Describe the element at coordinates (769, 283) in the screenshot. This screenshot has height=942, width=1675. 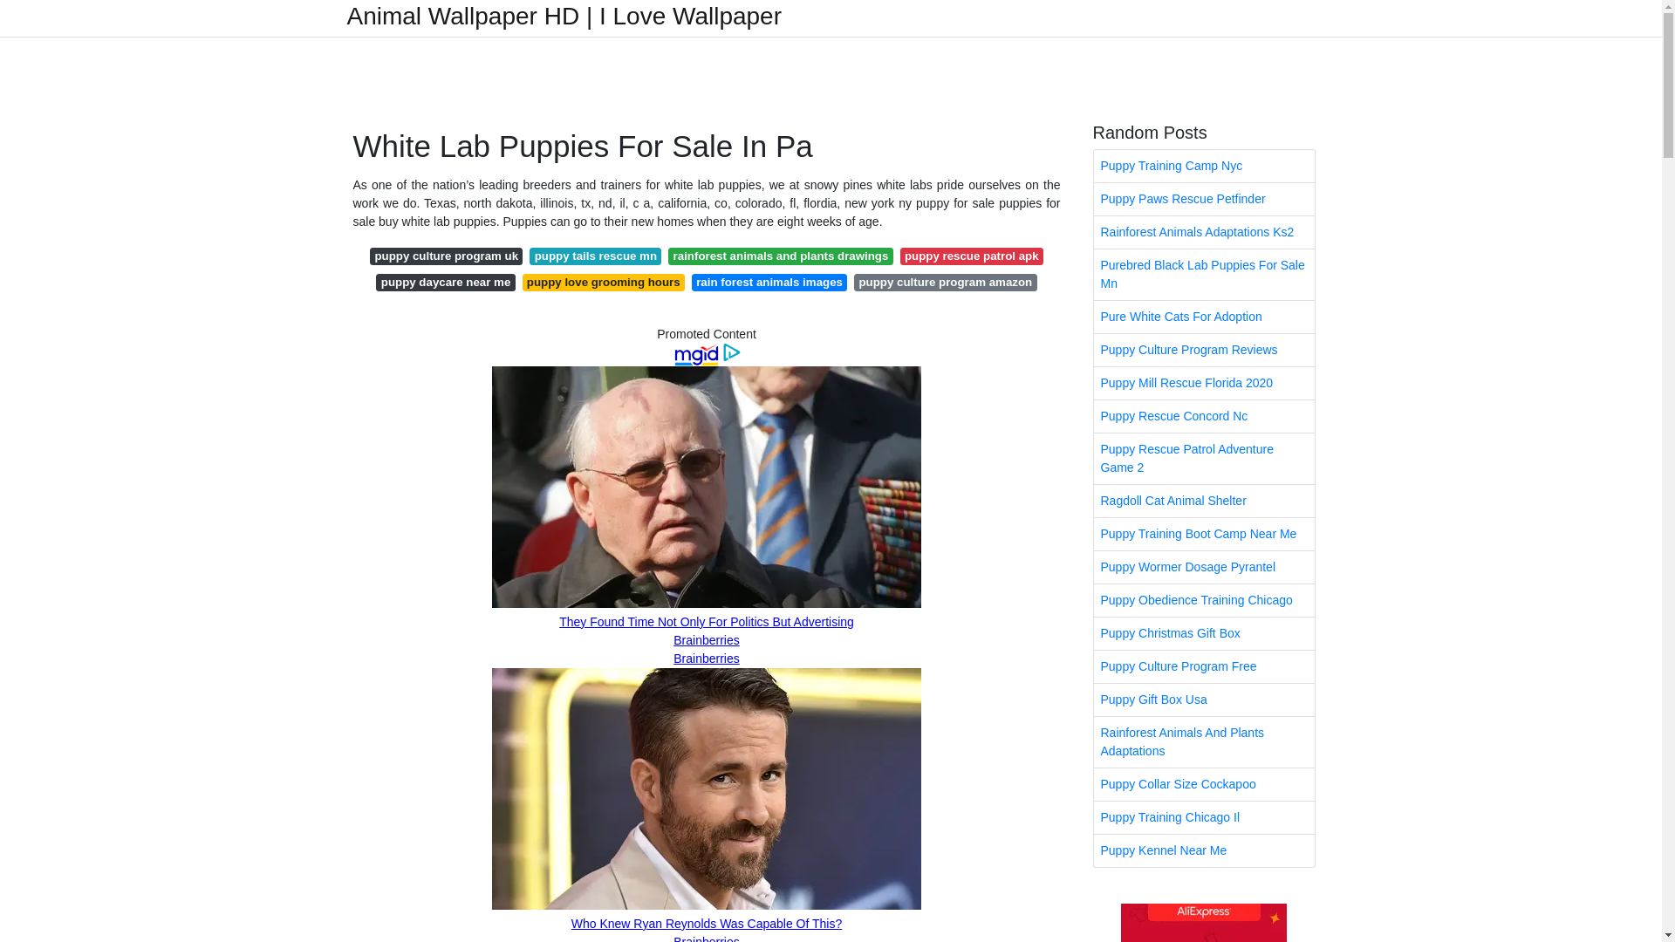
I see `rain forest animals images` at that location.